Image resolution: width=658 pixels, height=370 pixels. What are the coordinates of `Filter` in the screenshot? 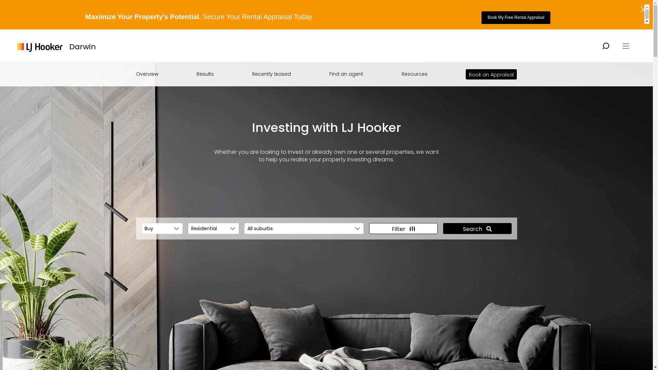 It's located at (403, 229).